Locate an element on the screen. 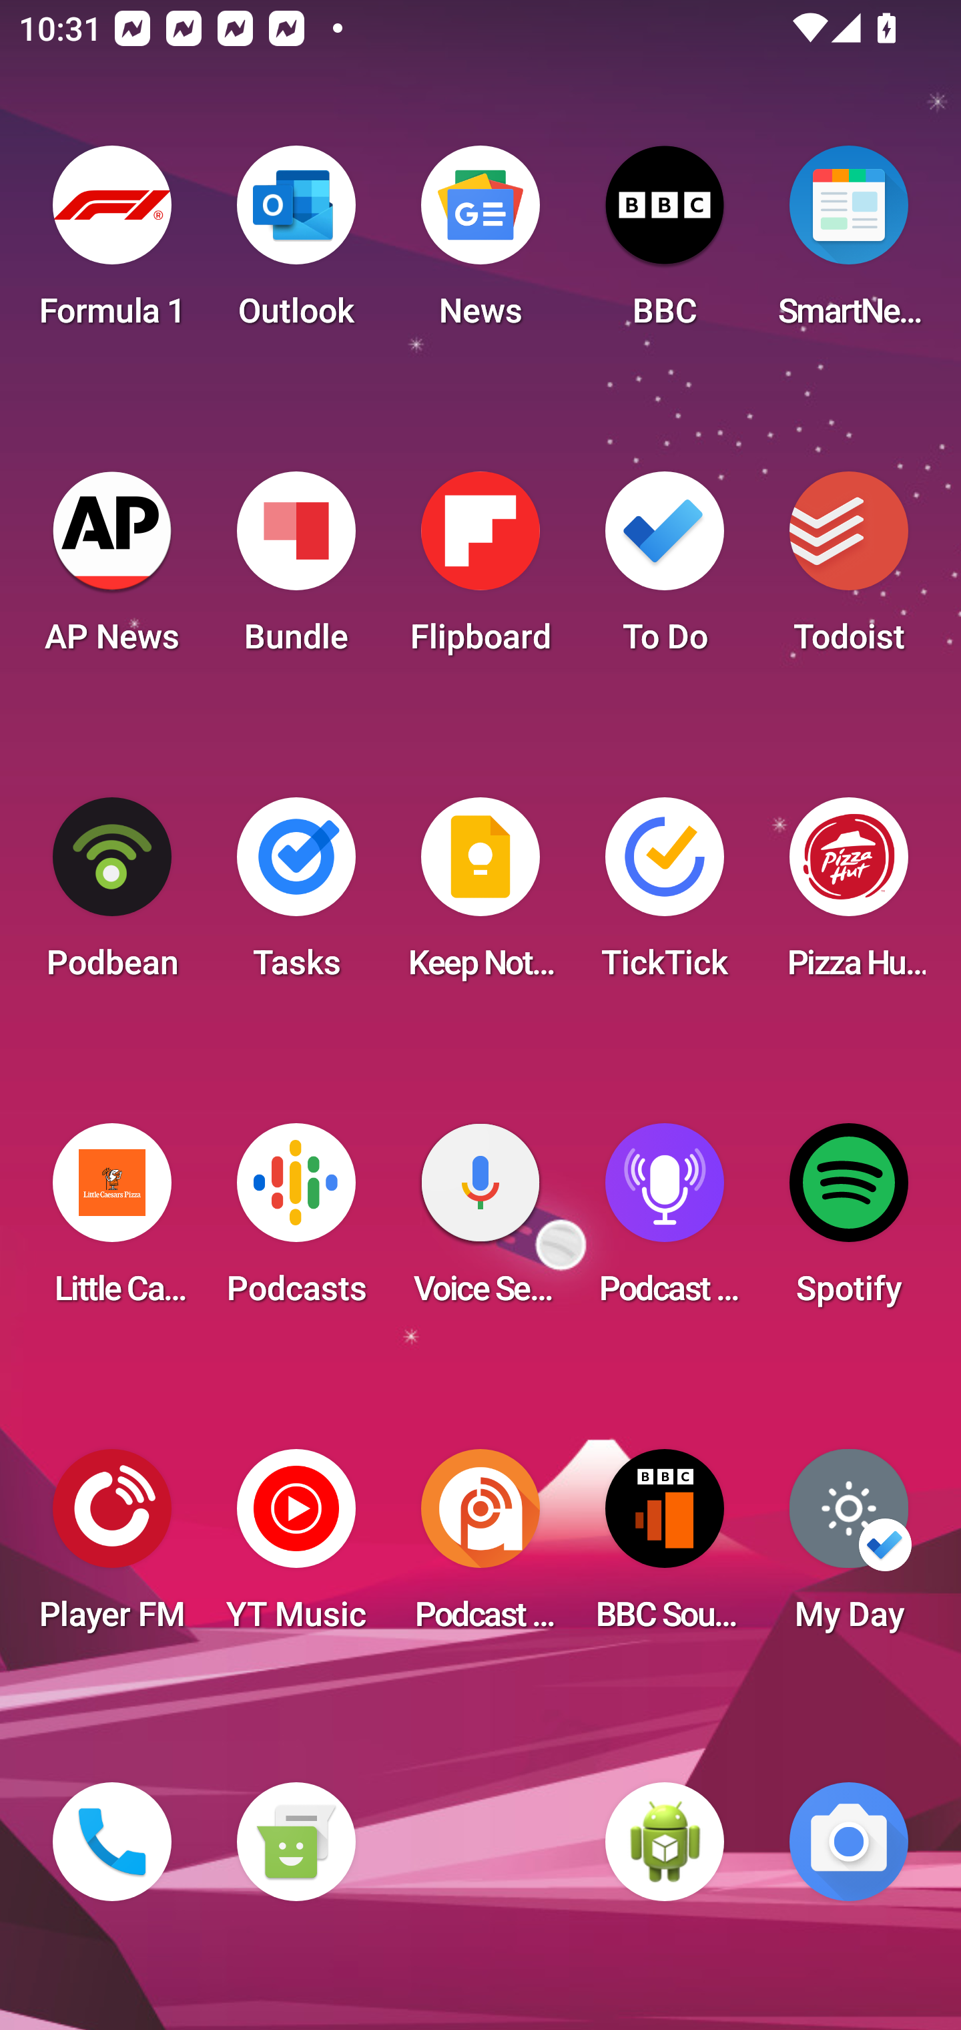  SmartNews is located at coordinates (849, 244).